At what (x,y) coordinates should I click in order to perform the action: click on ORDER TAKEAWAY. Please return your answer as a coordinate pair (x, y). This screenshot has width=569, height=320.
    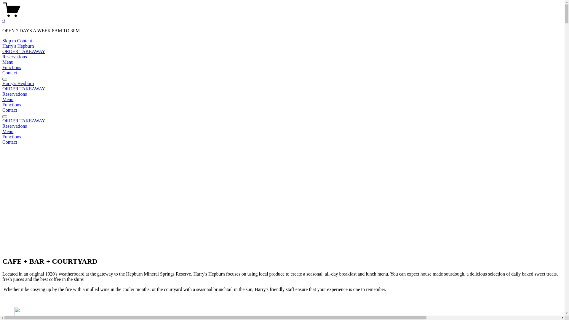
    Looking at the image, I should click on (24, 52).